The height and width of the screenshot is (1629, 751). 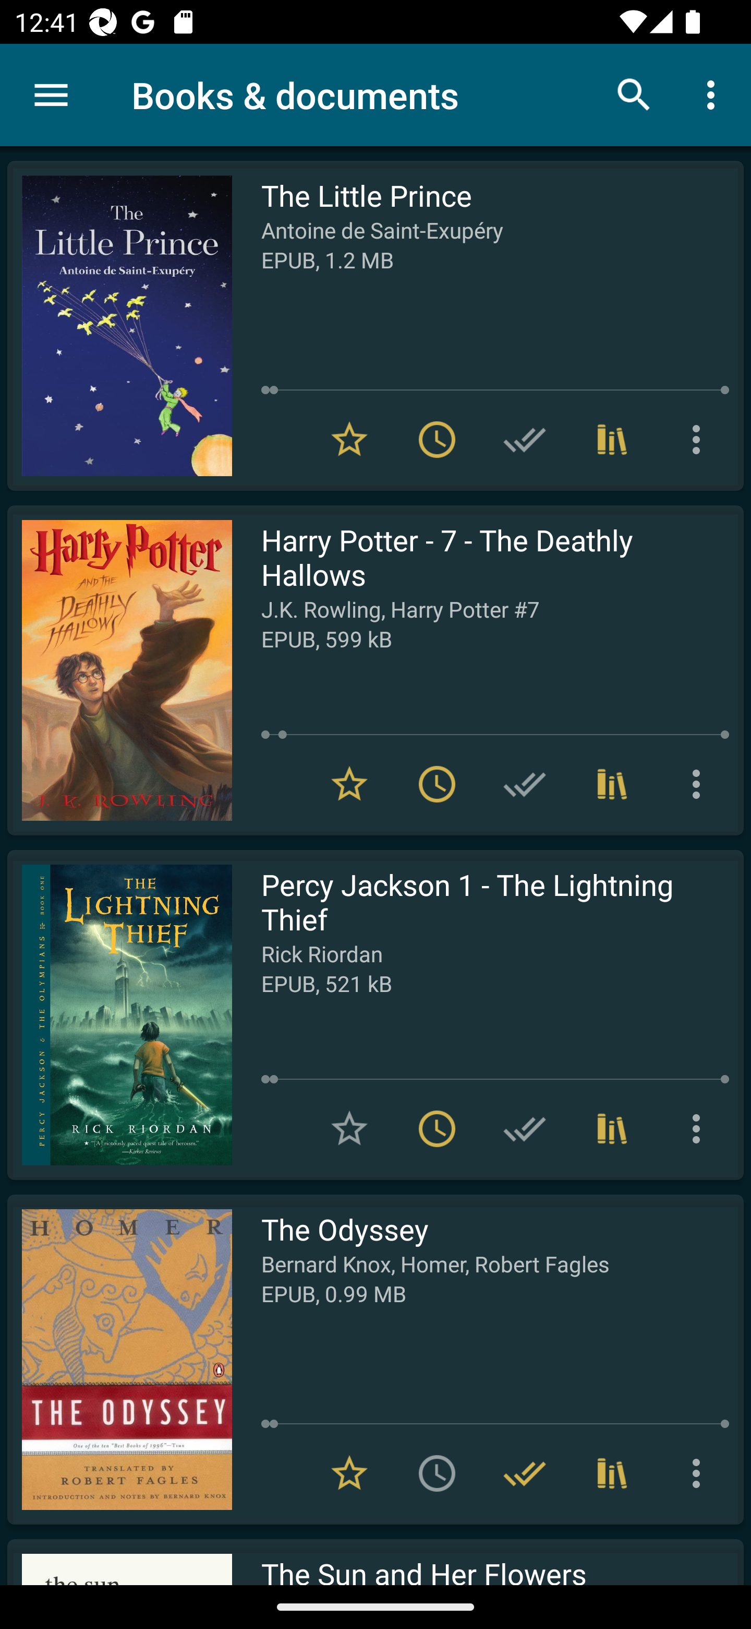 What do you see at coordinates (525, 1129) in the screenshot?
I see `Add to Have read` at bounding box center [525, 1129].